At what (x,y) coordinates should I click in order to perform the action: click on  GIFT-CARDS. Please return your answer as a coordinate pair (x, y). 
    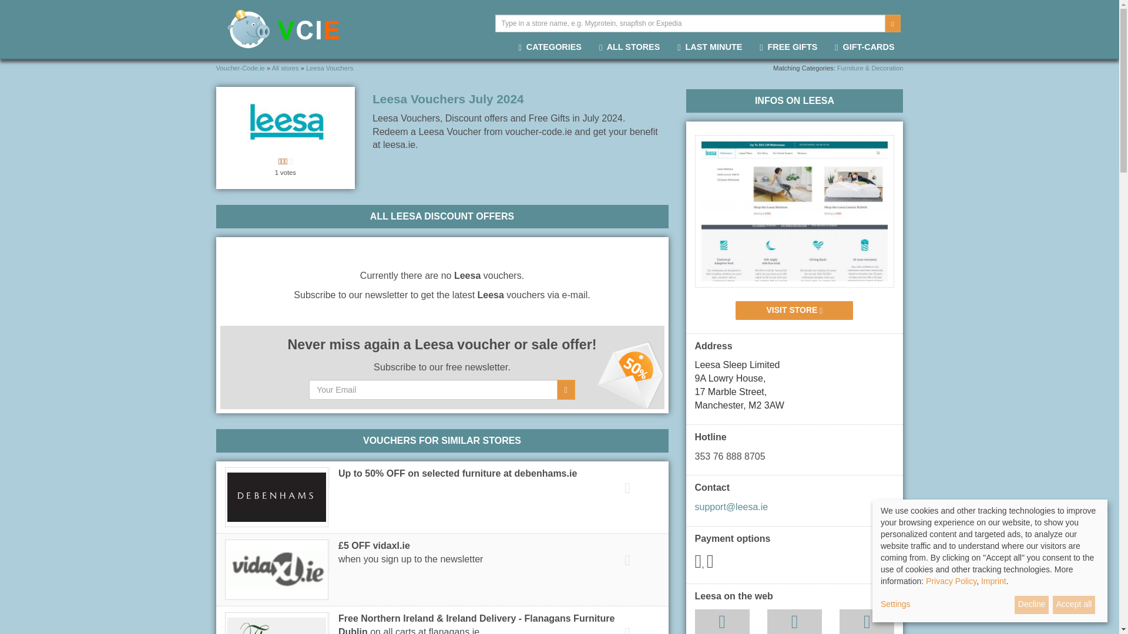
    Looking at the image, I should click on (864, 48).